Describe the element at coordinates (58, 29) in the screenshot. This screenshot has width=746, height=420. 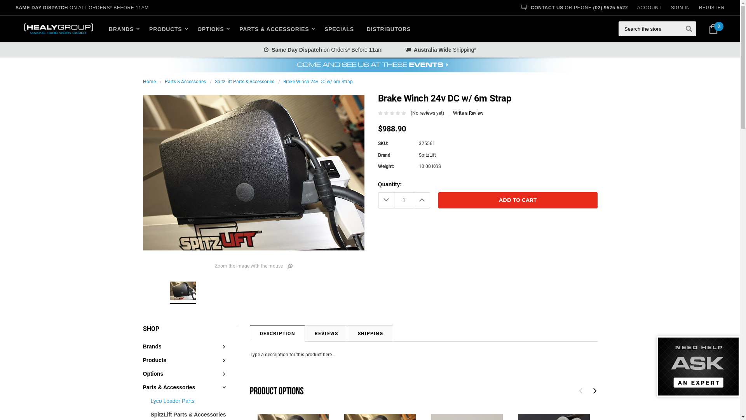
I see `Healy Group` at that location.